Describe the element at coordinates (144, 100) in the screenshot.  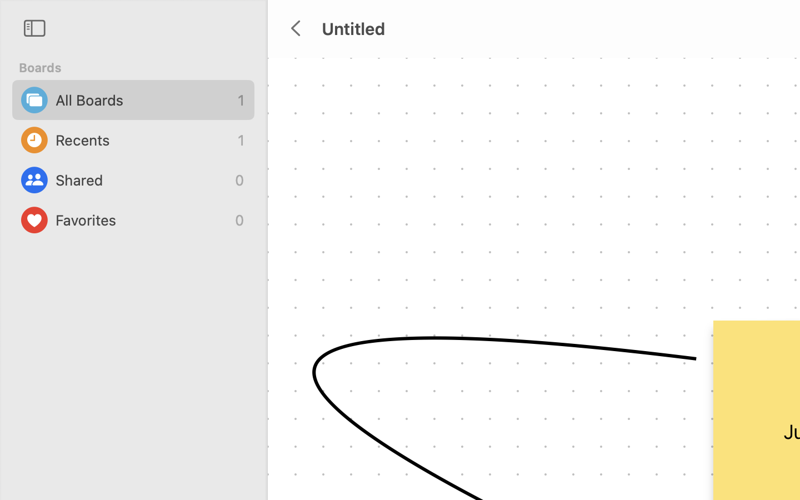
I see `All Boards` at that location.